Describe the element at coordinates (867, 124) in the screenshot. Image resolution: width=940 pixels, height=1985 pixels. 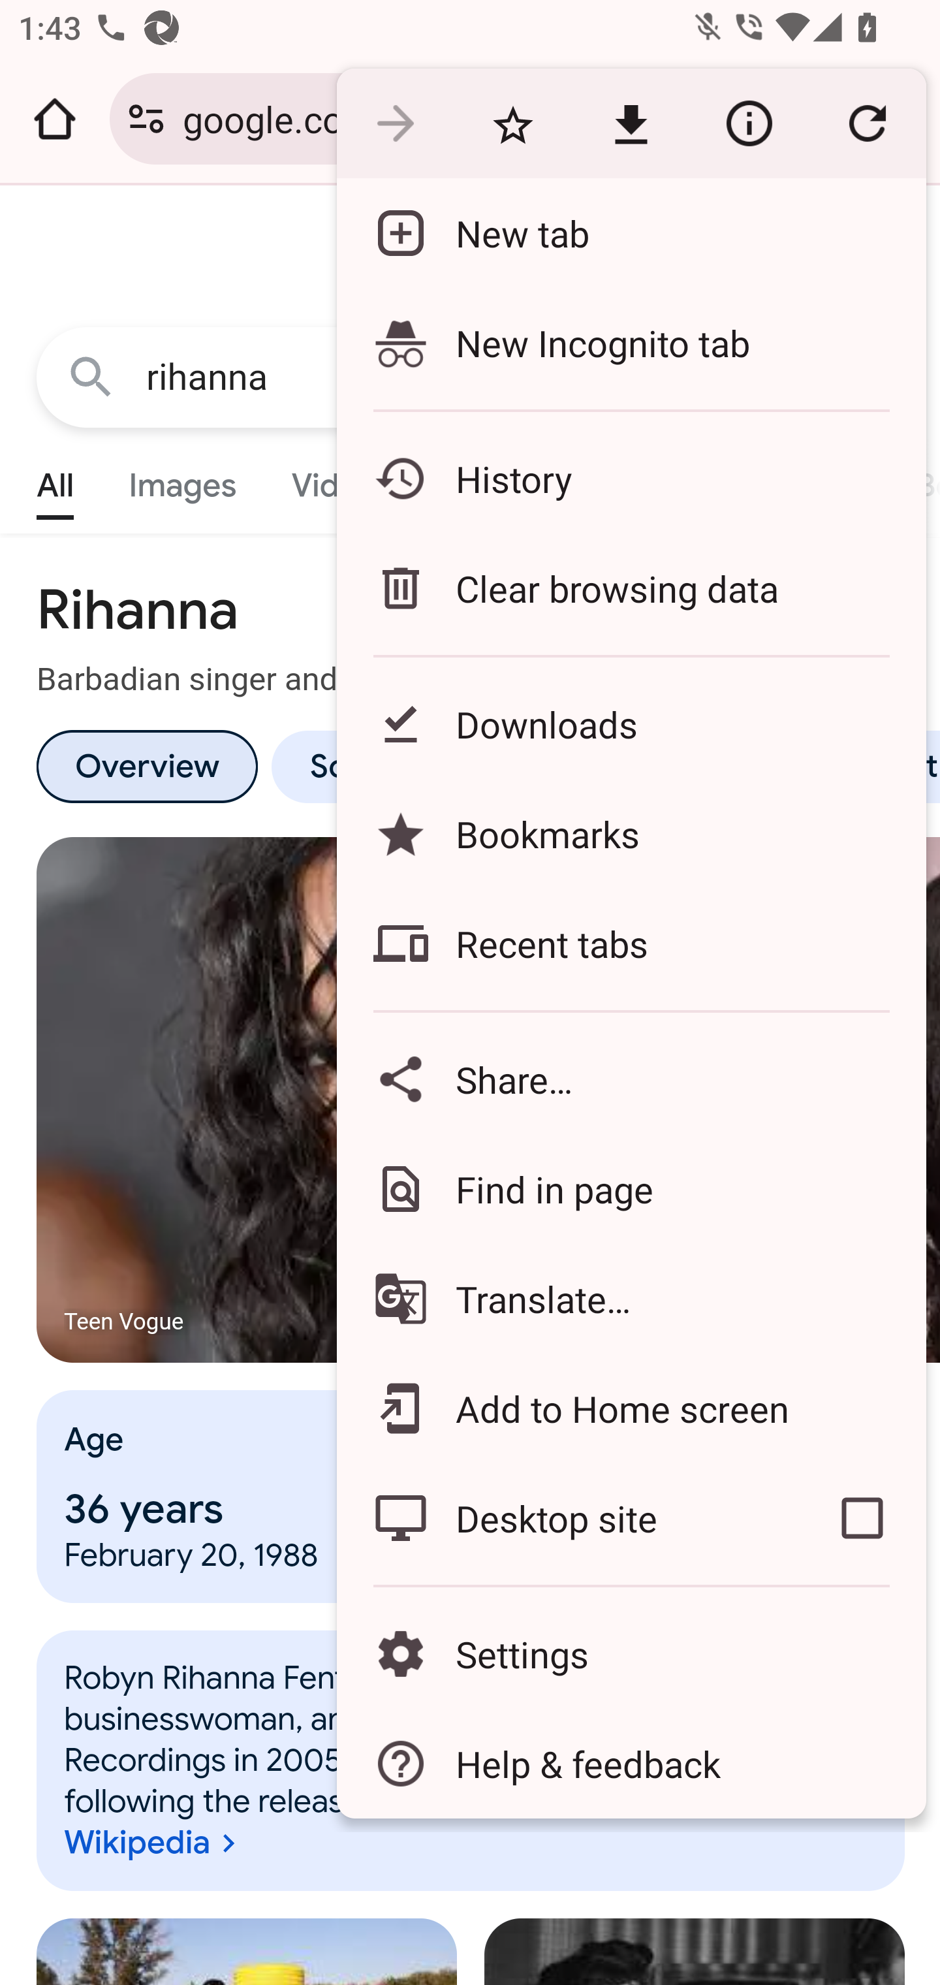
I see `Refresh` at that location.